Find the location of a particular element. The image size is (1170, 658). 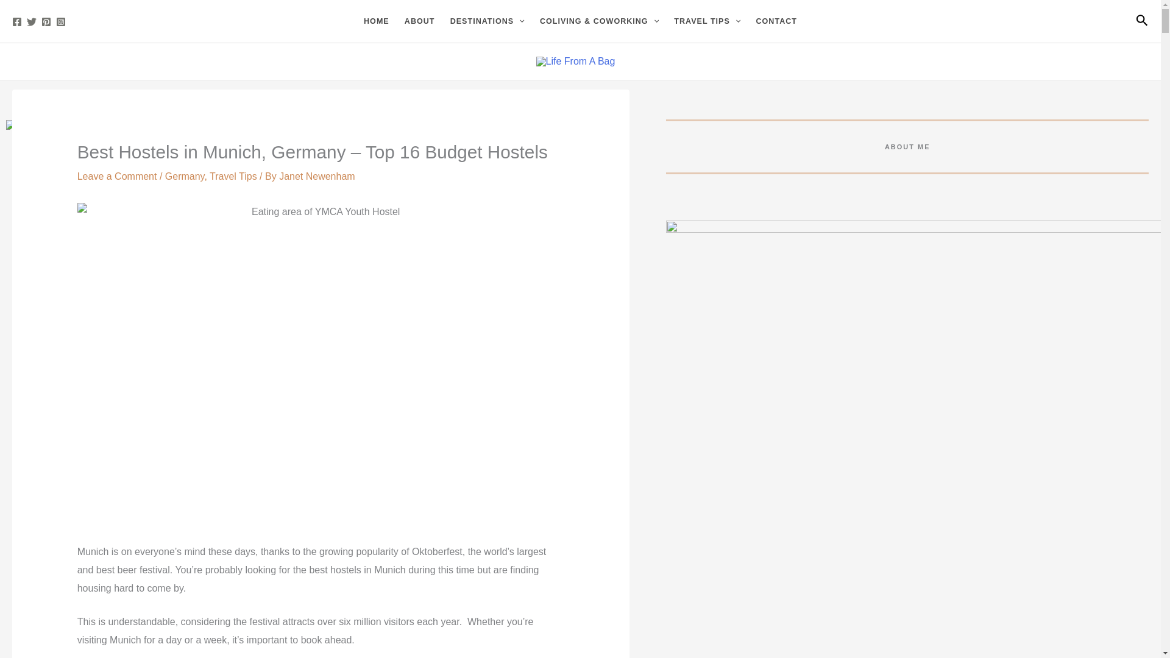

View all posts by Janet Newenham is located at coordinates (317, 176).